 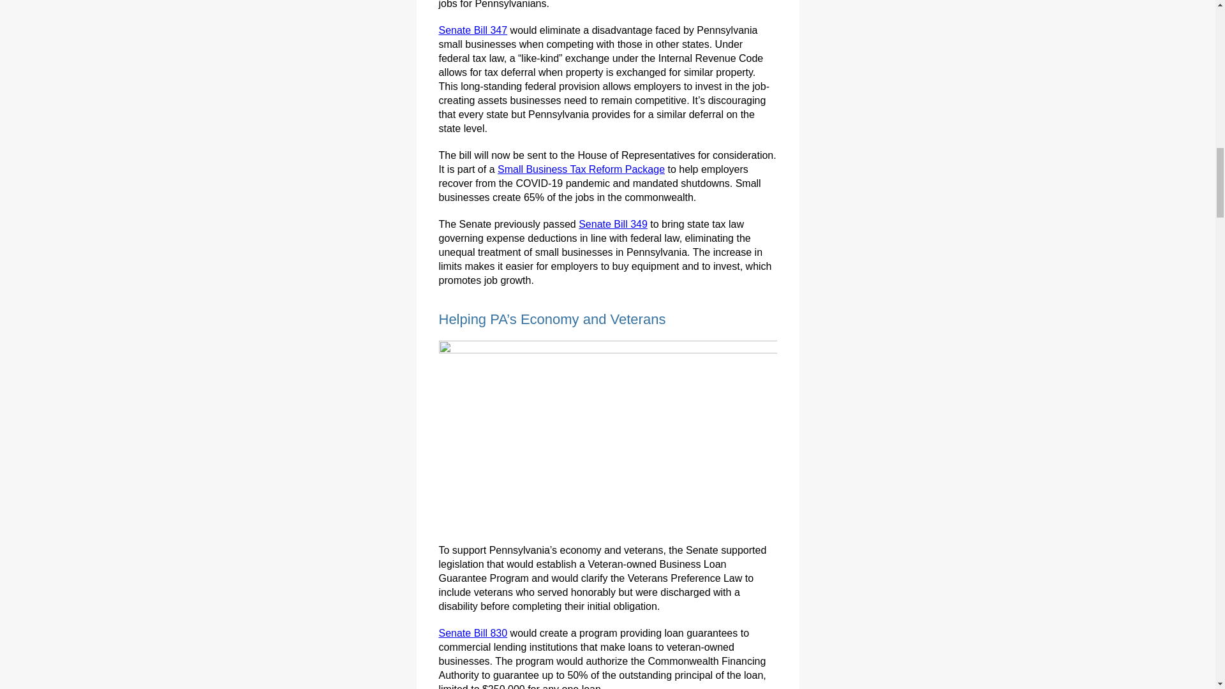 What do you see at coordinates (612, 224) in the screenshot?
I see `Senate Bill 349` at bounding box center [612, 224].